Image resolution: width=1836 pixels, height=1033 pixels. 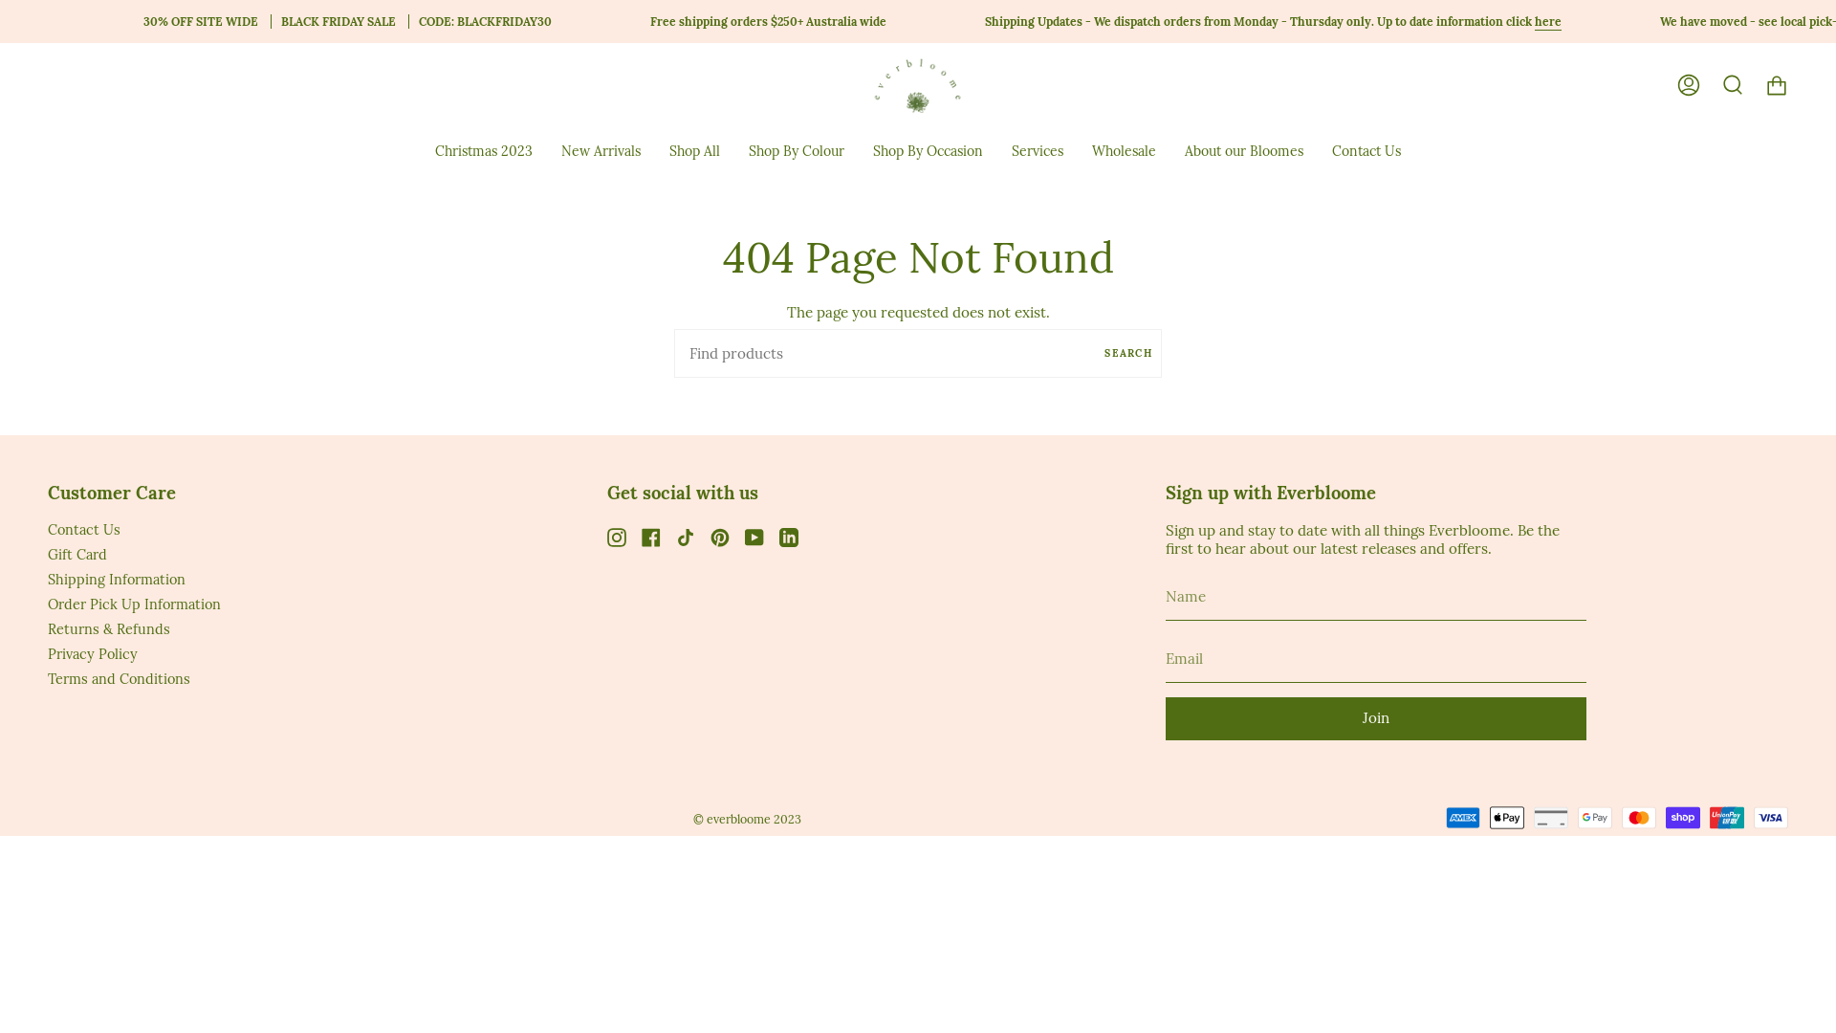 I want to click on Join, so click(x=1376, y=719).